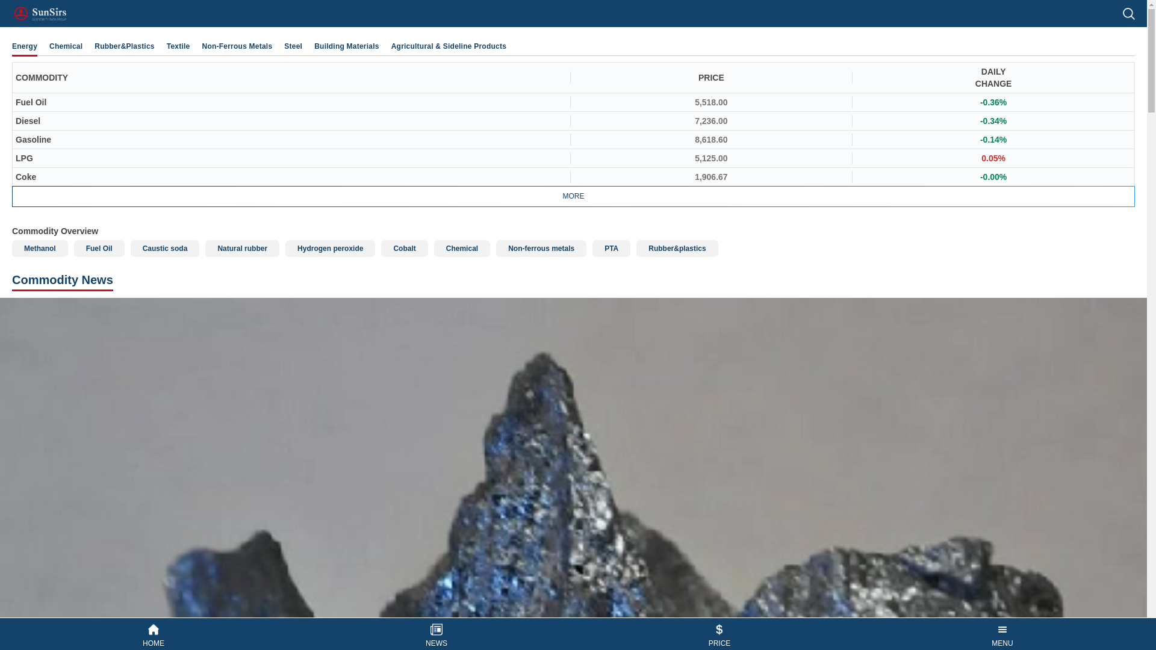 This screenshot has width=1156, height=650. What do you see at coordinates (40, 248) in the screenshot?
I see `Methanol` at bounding box center [40, 248].